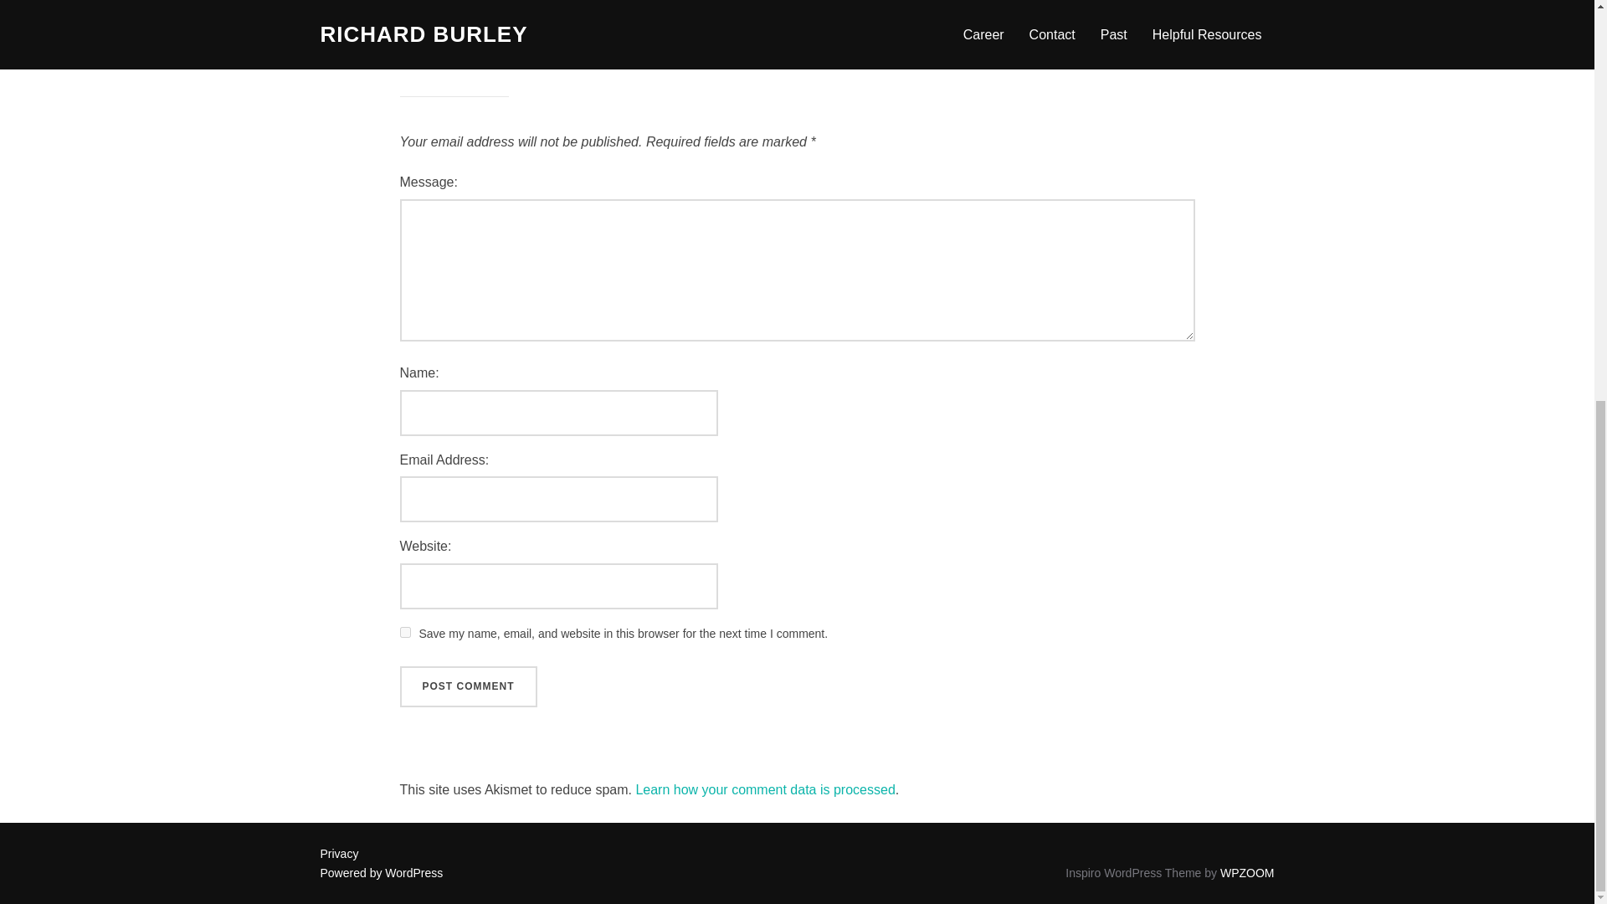  Describe the element at coordinates (382, 872) in the screenshot. I see `Powered by WordPress` at that location.